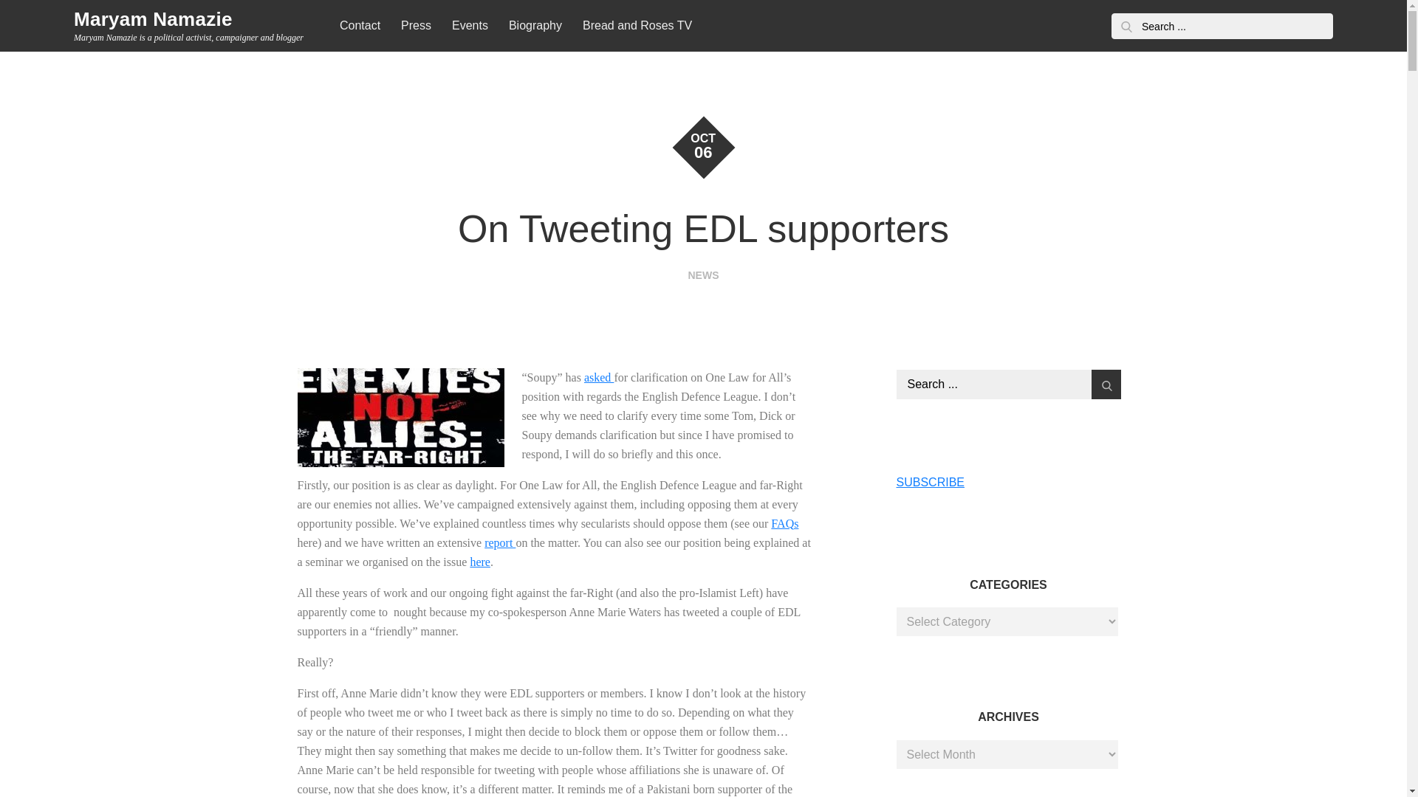  I want to click on Contact, so click(359, 26).